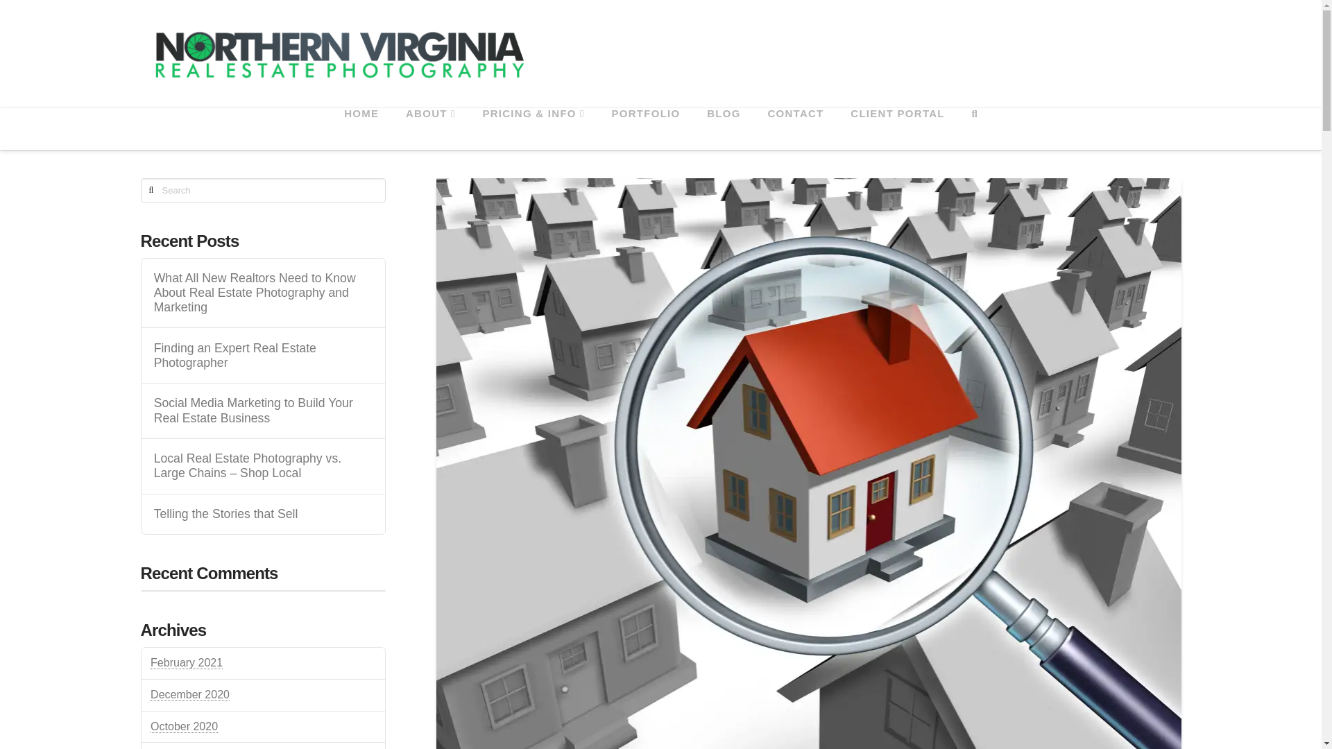 The width and height of the screenshot is (1332, 749). I want to click on CLIENT PORTAL, so click(896, 129).